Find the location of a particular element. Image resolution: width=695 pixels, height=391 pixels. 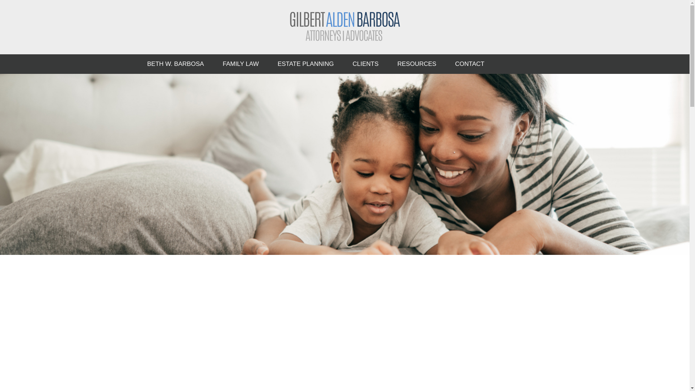

BETH W. BARBOSA is located at coordinates (175, 64).